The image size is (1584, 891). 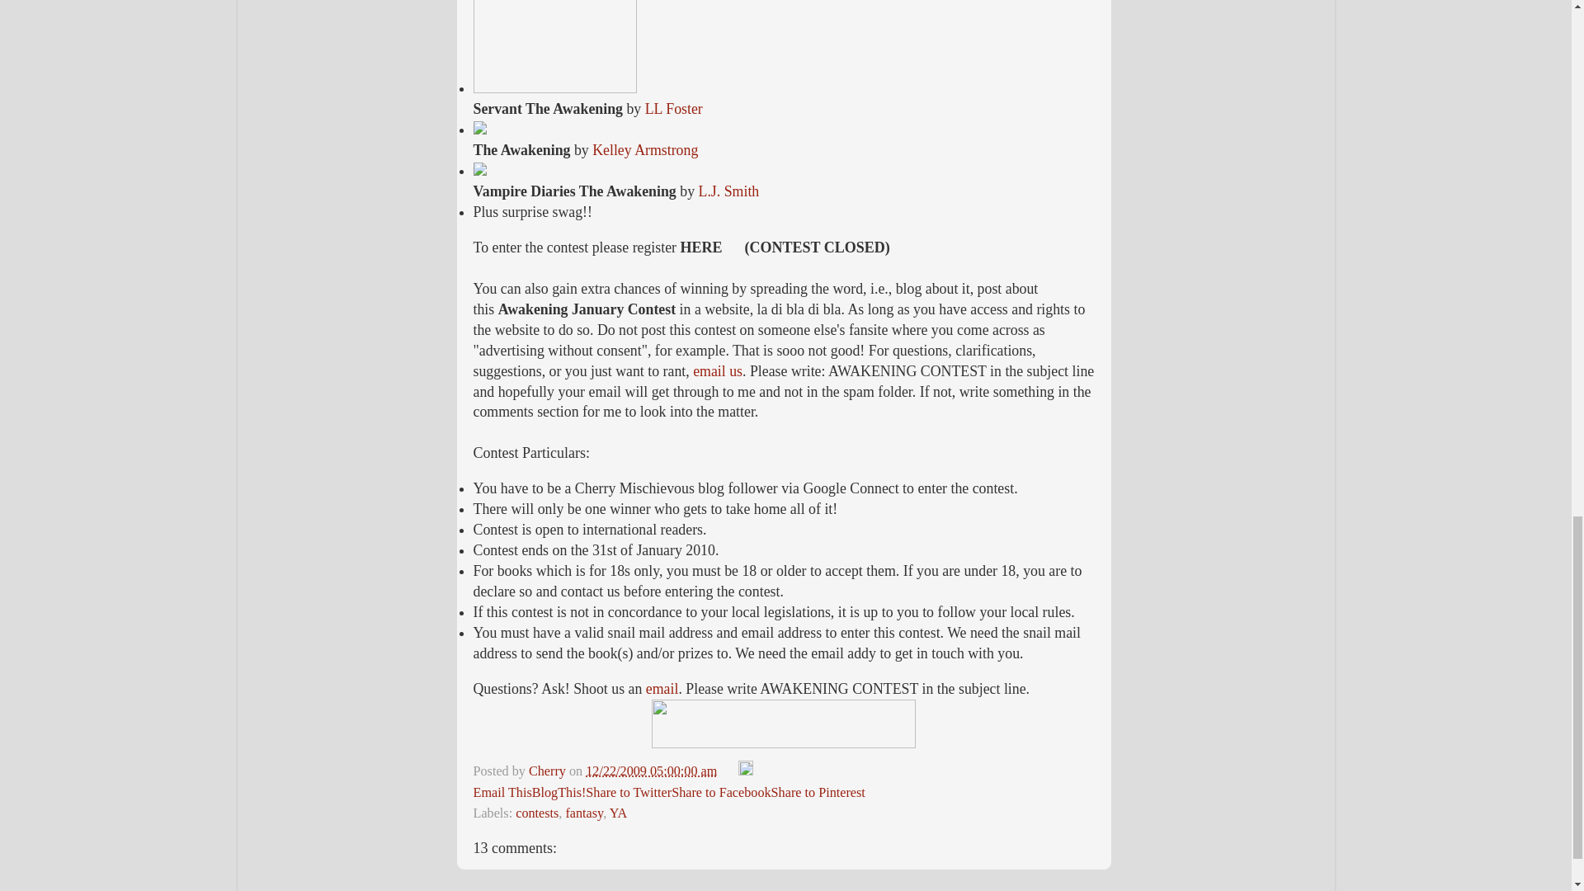 What do you see at coordinates (559, 792) in the screenshot?
I see `BlogThis!` at bounding box center [559, 792].